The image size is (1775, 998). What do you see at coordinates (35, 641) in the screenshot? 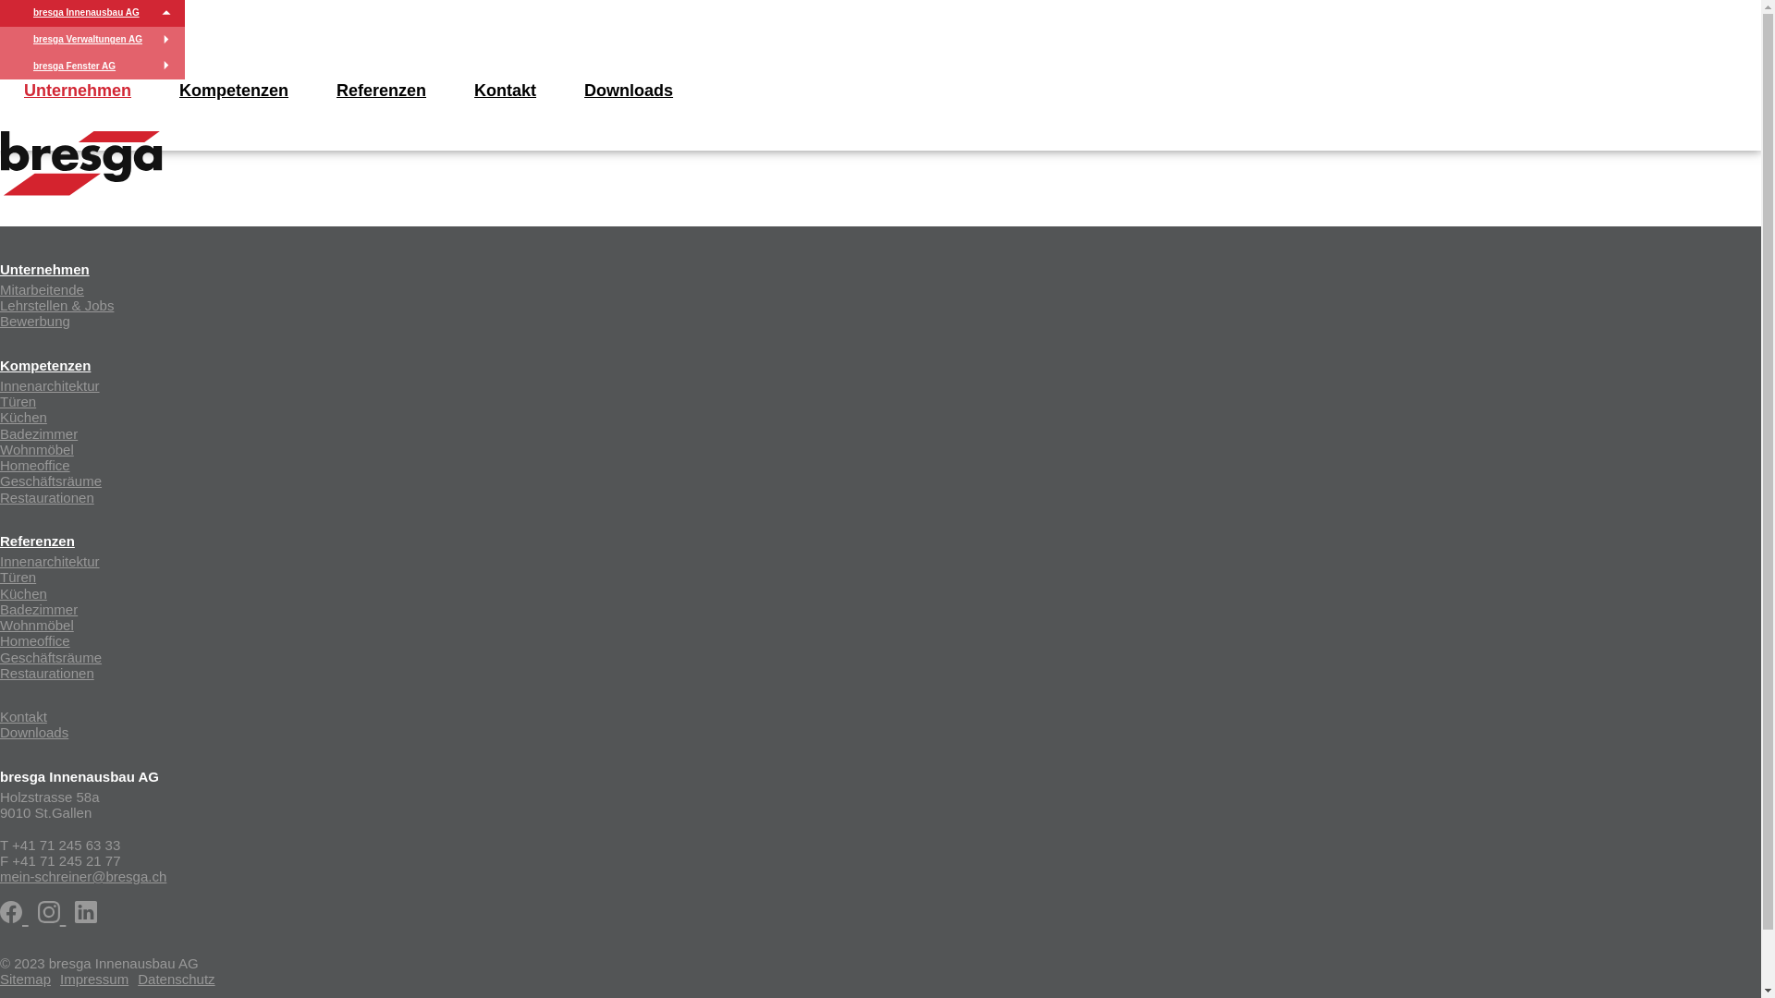
I see `Homeoffice` at bounding box center [35, 641].